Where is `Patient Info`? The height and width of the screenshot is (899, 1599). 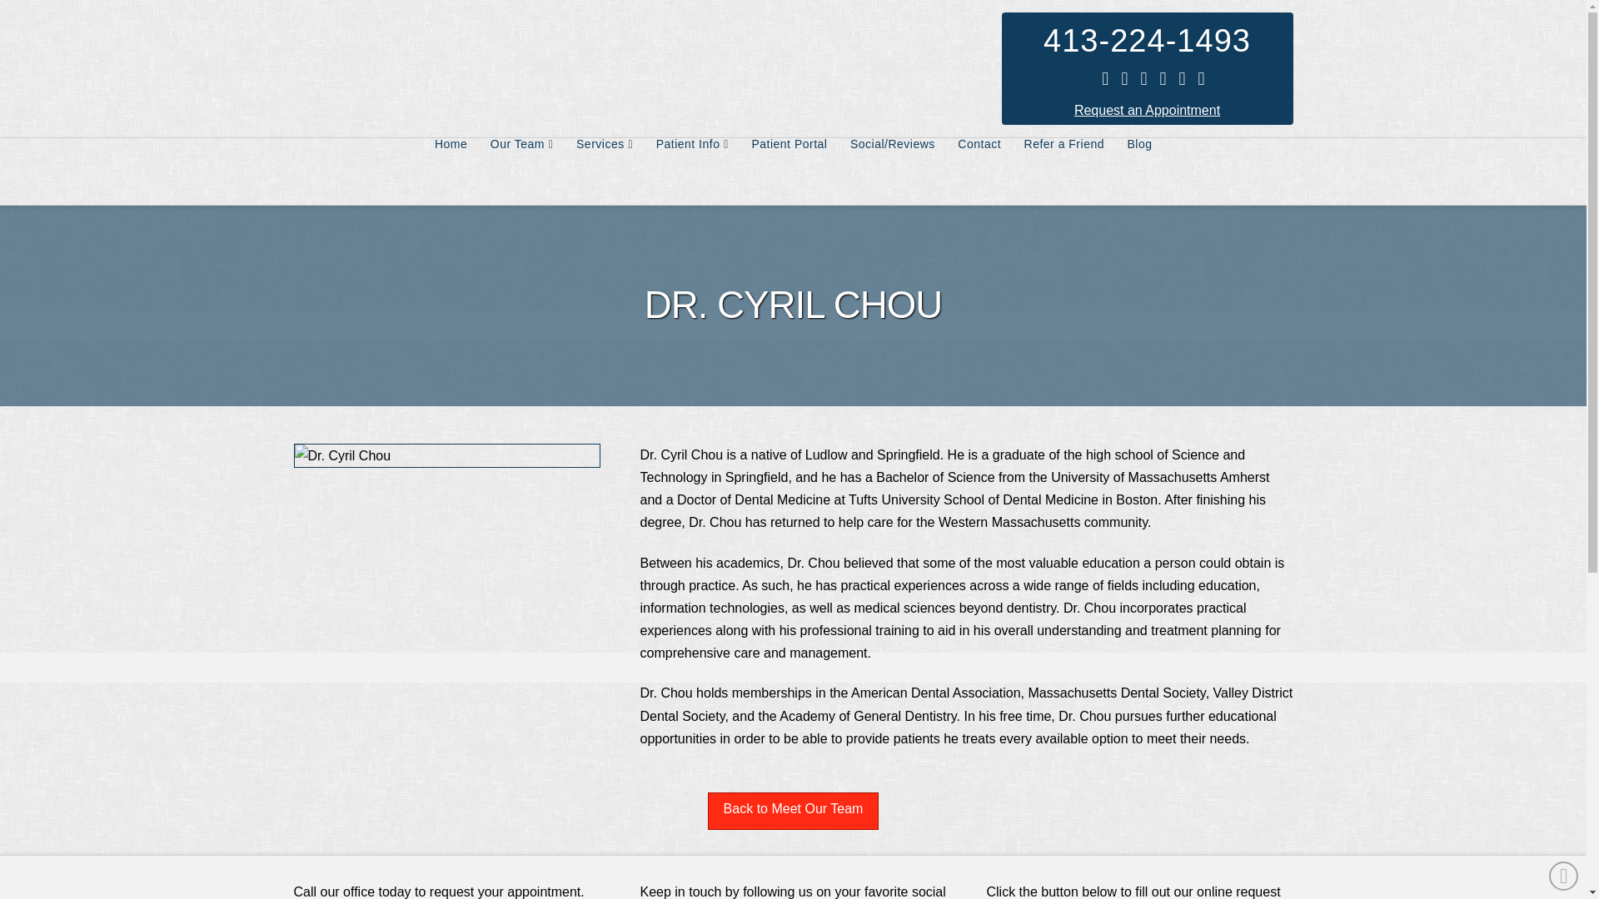 Patient Info is located at coordinates (691, 171).